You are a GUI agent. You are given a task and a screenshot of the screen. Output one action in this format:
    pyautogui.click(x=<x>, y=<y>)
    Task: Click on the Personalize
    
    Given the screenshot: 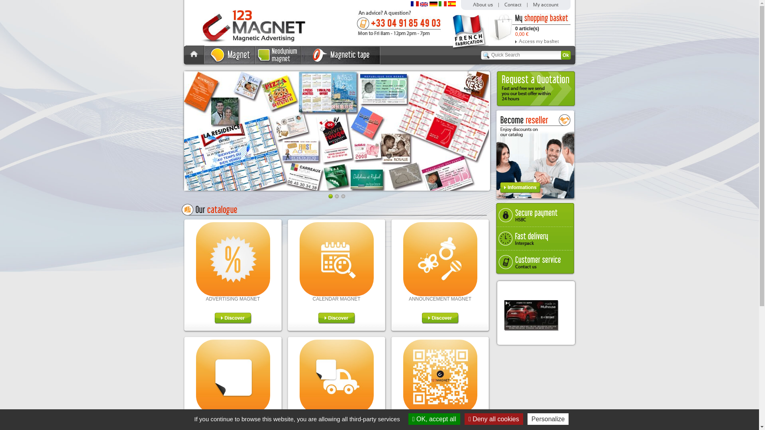 What is the action you would take?
    pyautogui.click(x=548, y=419)
    